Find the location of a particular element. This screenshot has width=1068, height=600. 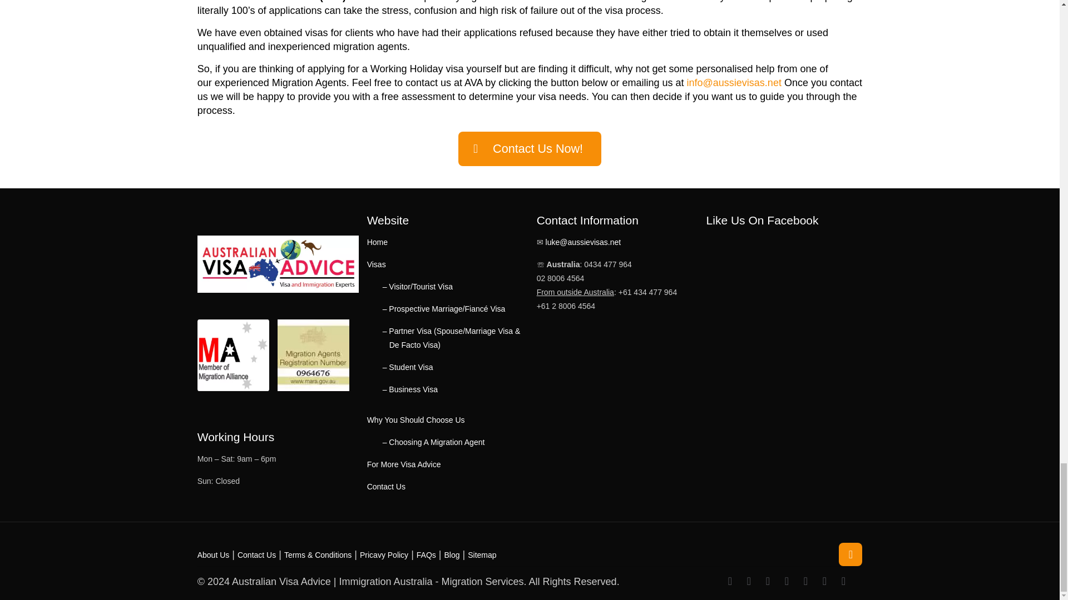

Instagram is located at coordinates (824, 582).